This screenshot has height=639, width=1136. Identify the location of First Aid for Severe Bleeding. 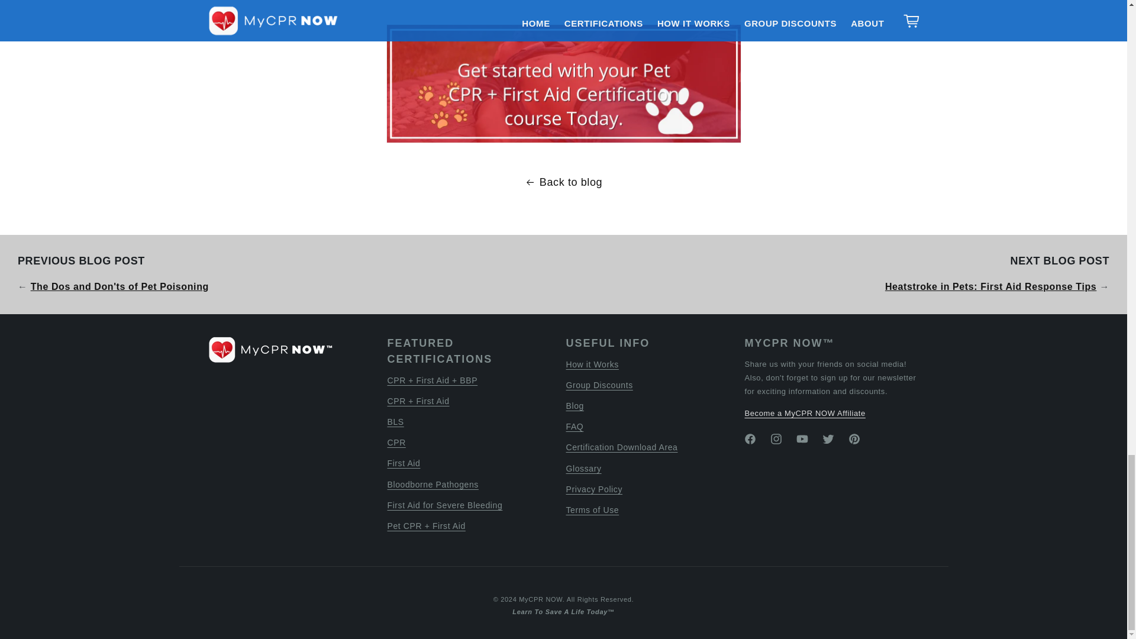
(444, 505).